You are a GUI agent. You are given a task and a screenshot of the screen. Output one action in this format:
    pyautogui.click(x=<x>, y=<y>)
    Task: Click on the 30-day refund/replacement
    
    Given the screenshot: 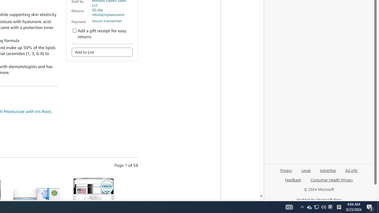 What is the action you would take?
    pyautogui.click(x=112, y=12)
    